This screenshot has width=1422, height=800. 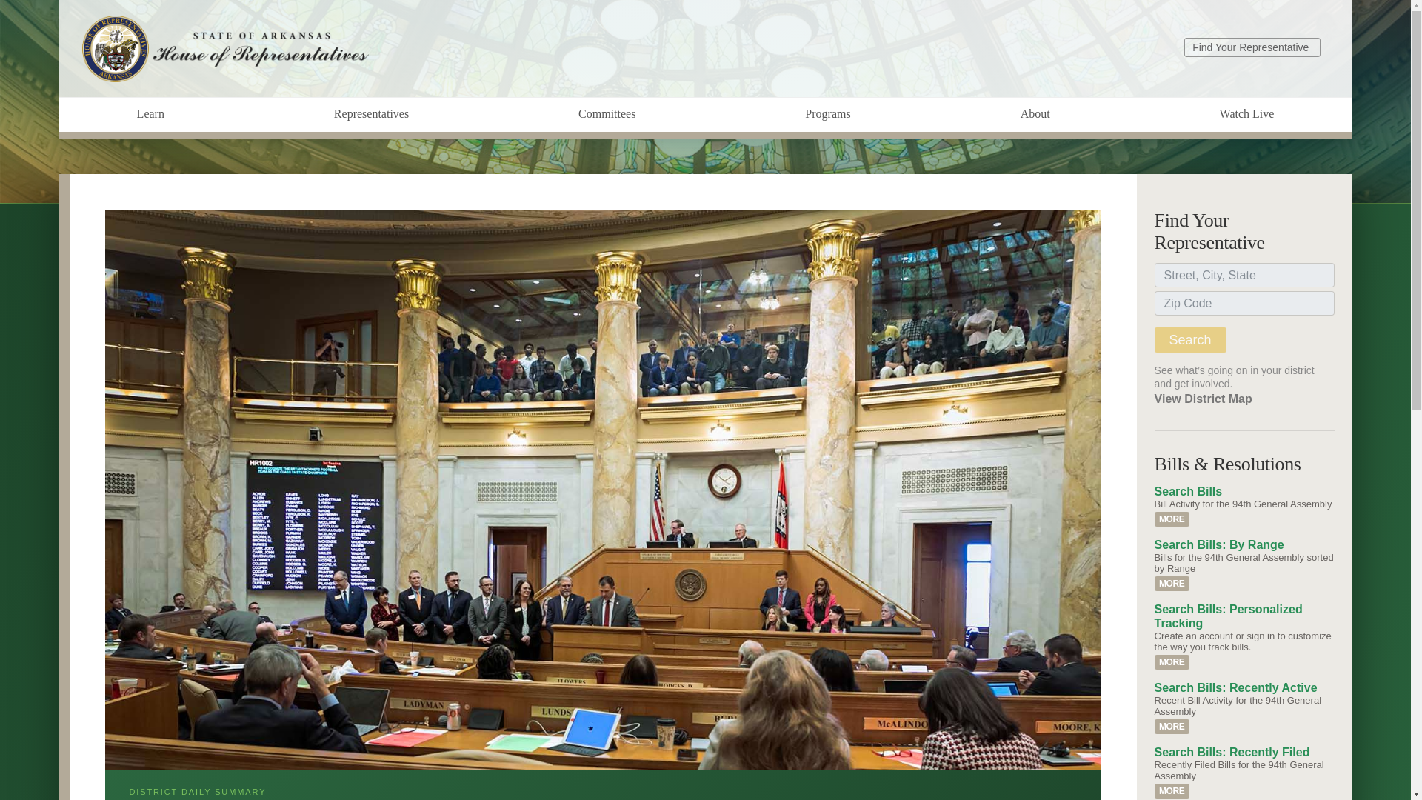 I want to click on Watch Live, so click(x=1246, y=114).